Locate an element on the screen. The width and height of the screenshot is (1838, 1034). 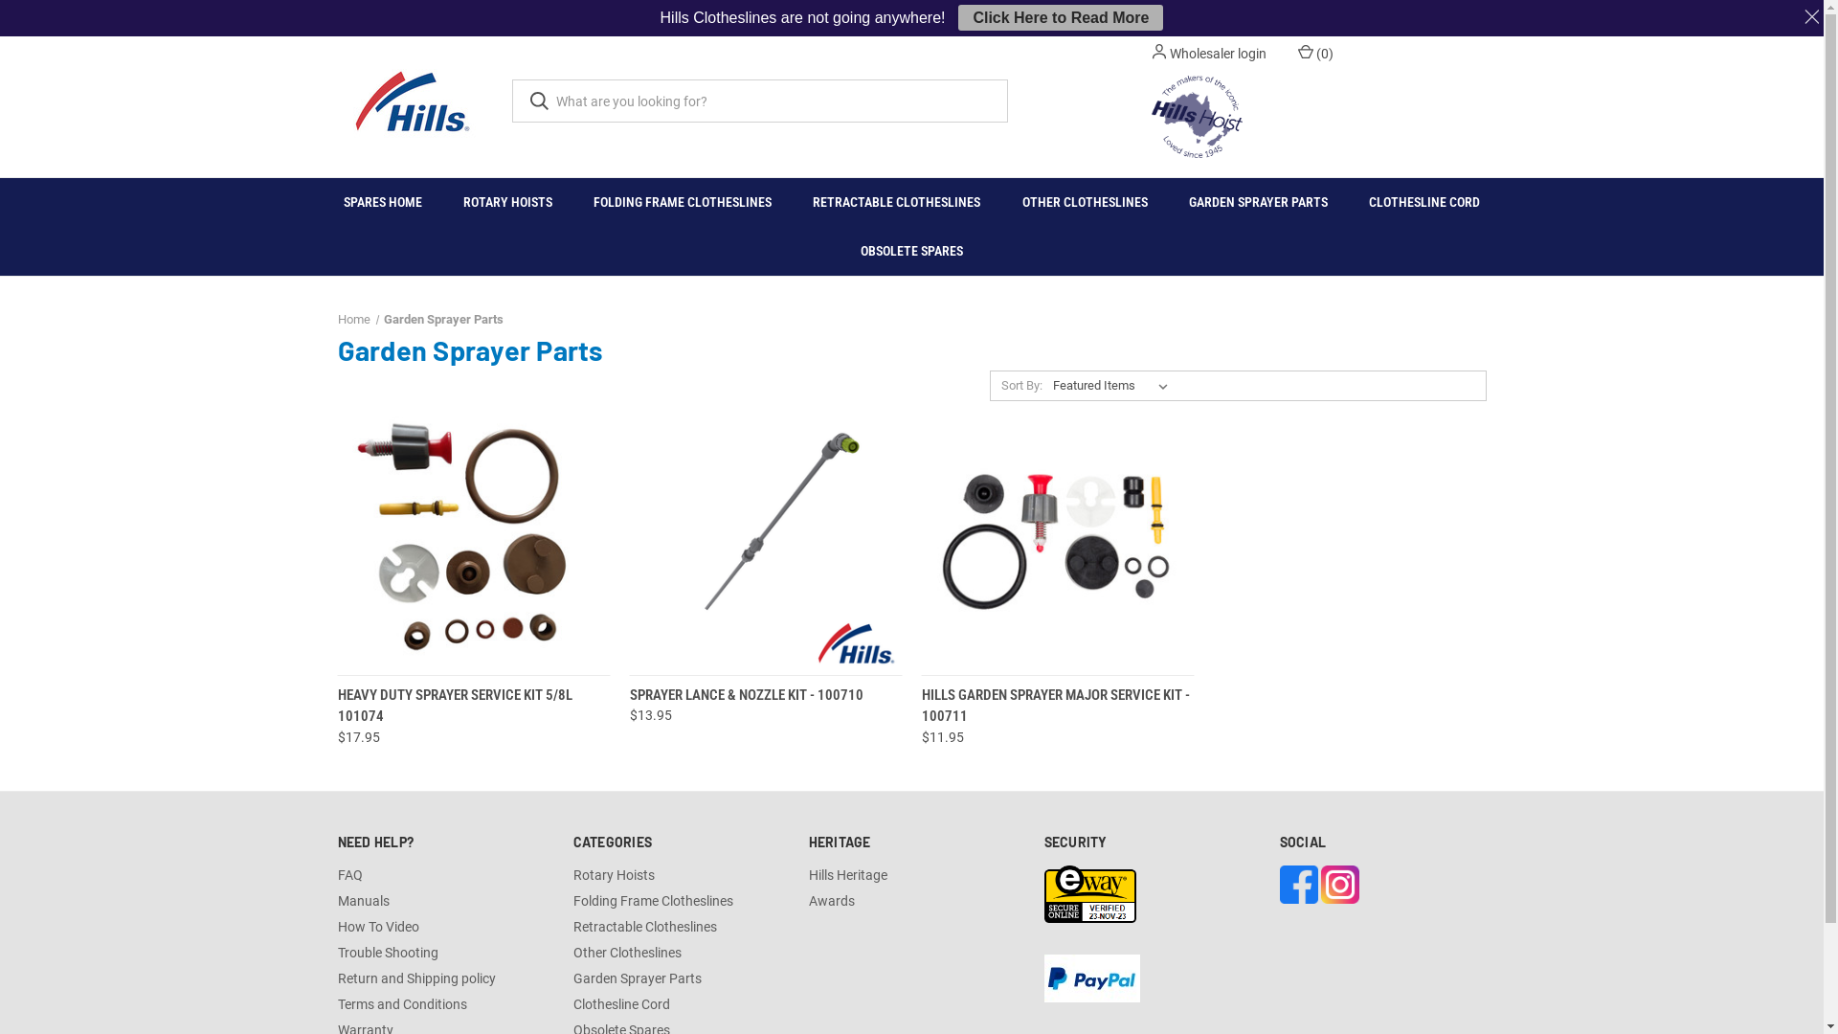
Lance & Nozzle Kit - FH215427 (100710) is located at coordinates (766, 538).